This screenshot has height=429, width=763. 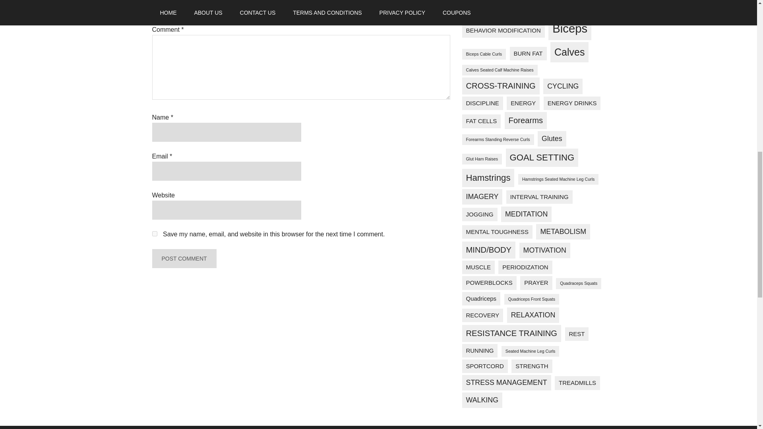 I want to click on BURN FAT, so click(x=528, y=53).